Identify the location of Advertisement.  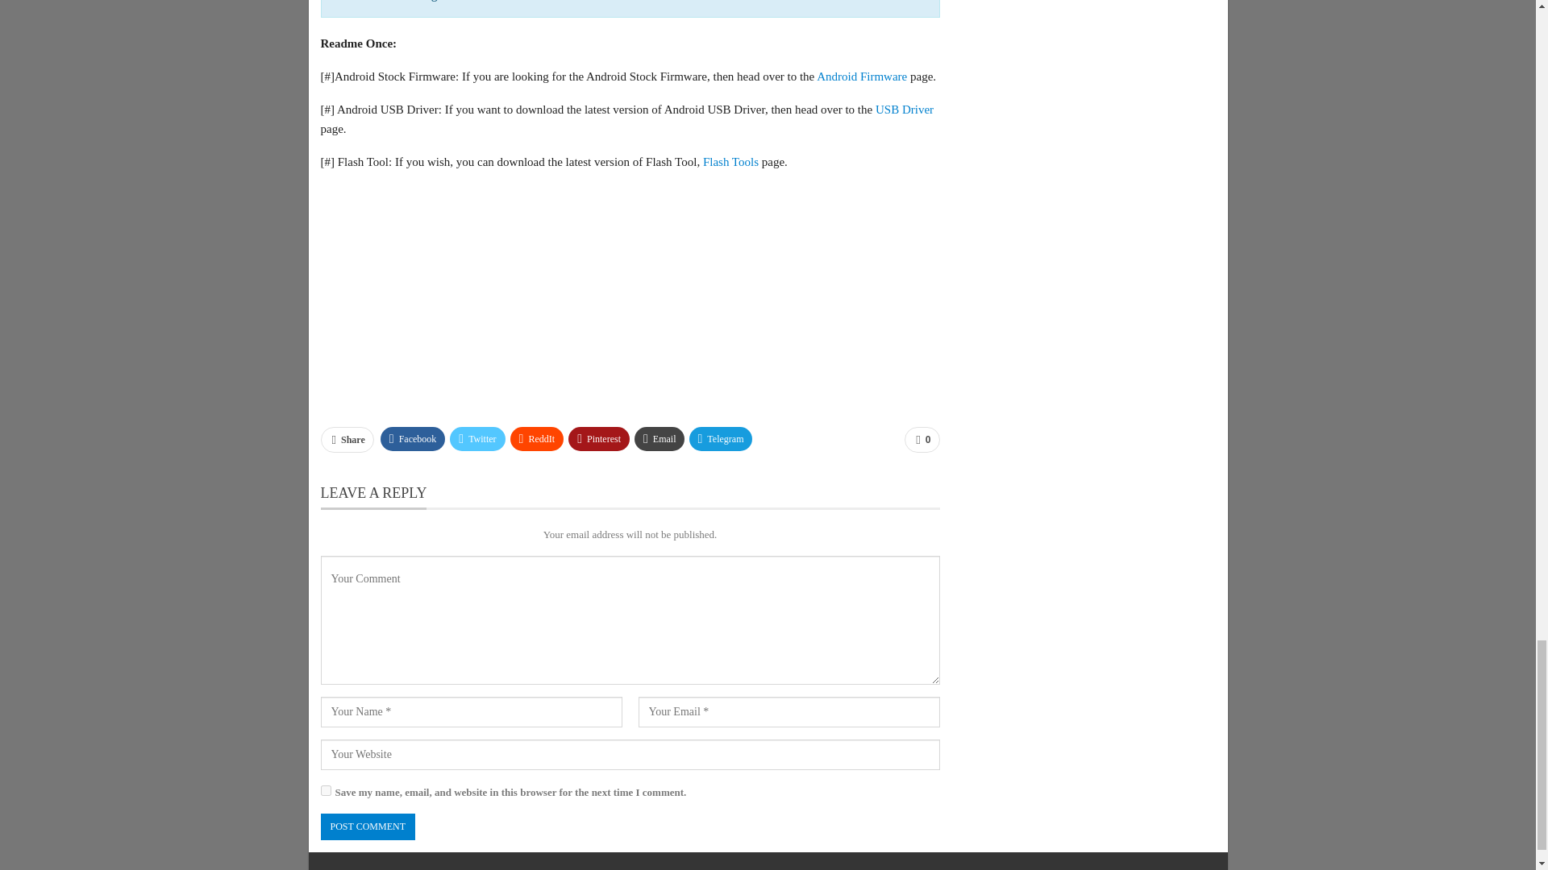
(630, 298).